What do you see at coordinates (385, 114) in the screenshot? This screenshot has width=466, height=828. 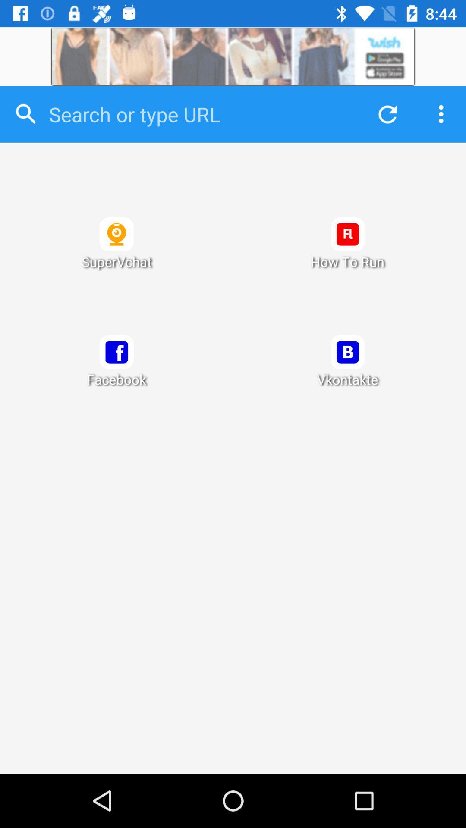 I see `refesh selection` at bounding box center [385, 114].